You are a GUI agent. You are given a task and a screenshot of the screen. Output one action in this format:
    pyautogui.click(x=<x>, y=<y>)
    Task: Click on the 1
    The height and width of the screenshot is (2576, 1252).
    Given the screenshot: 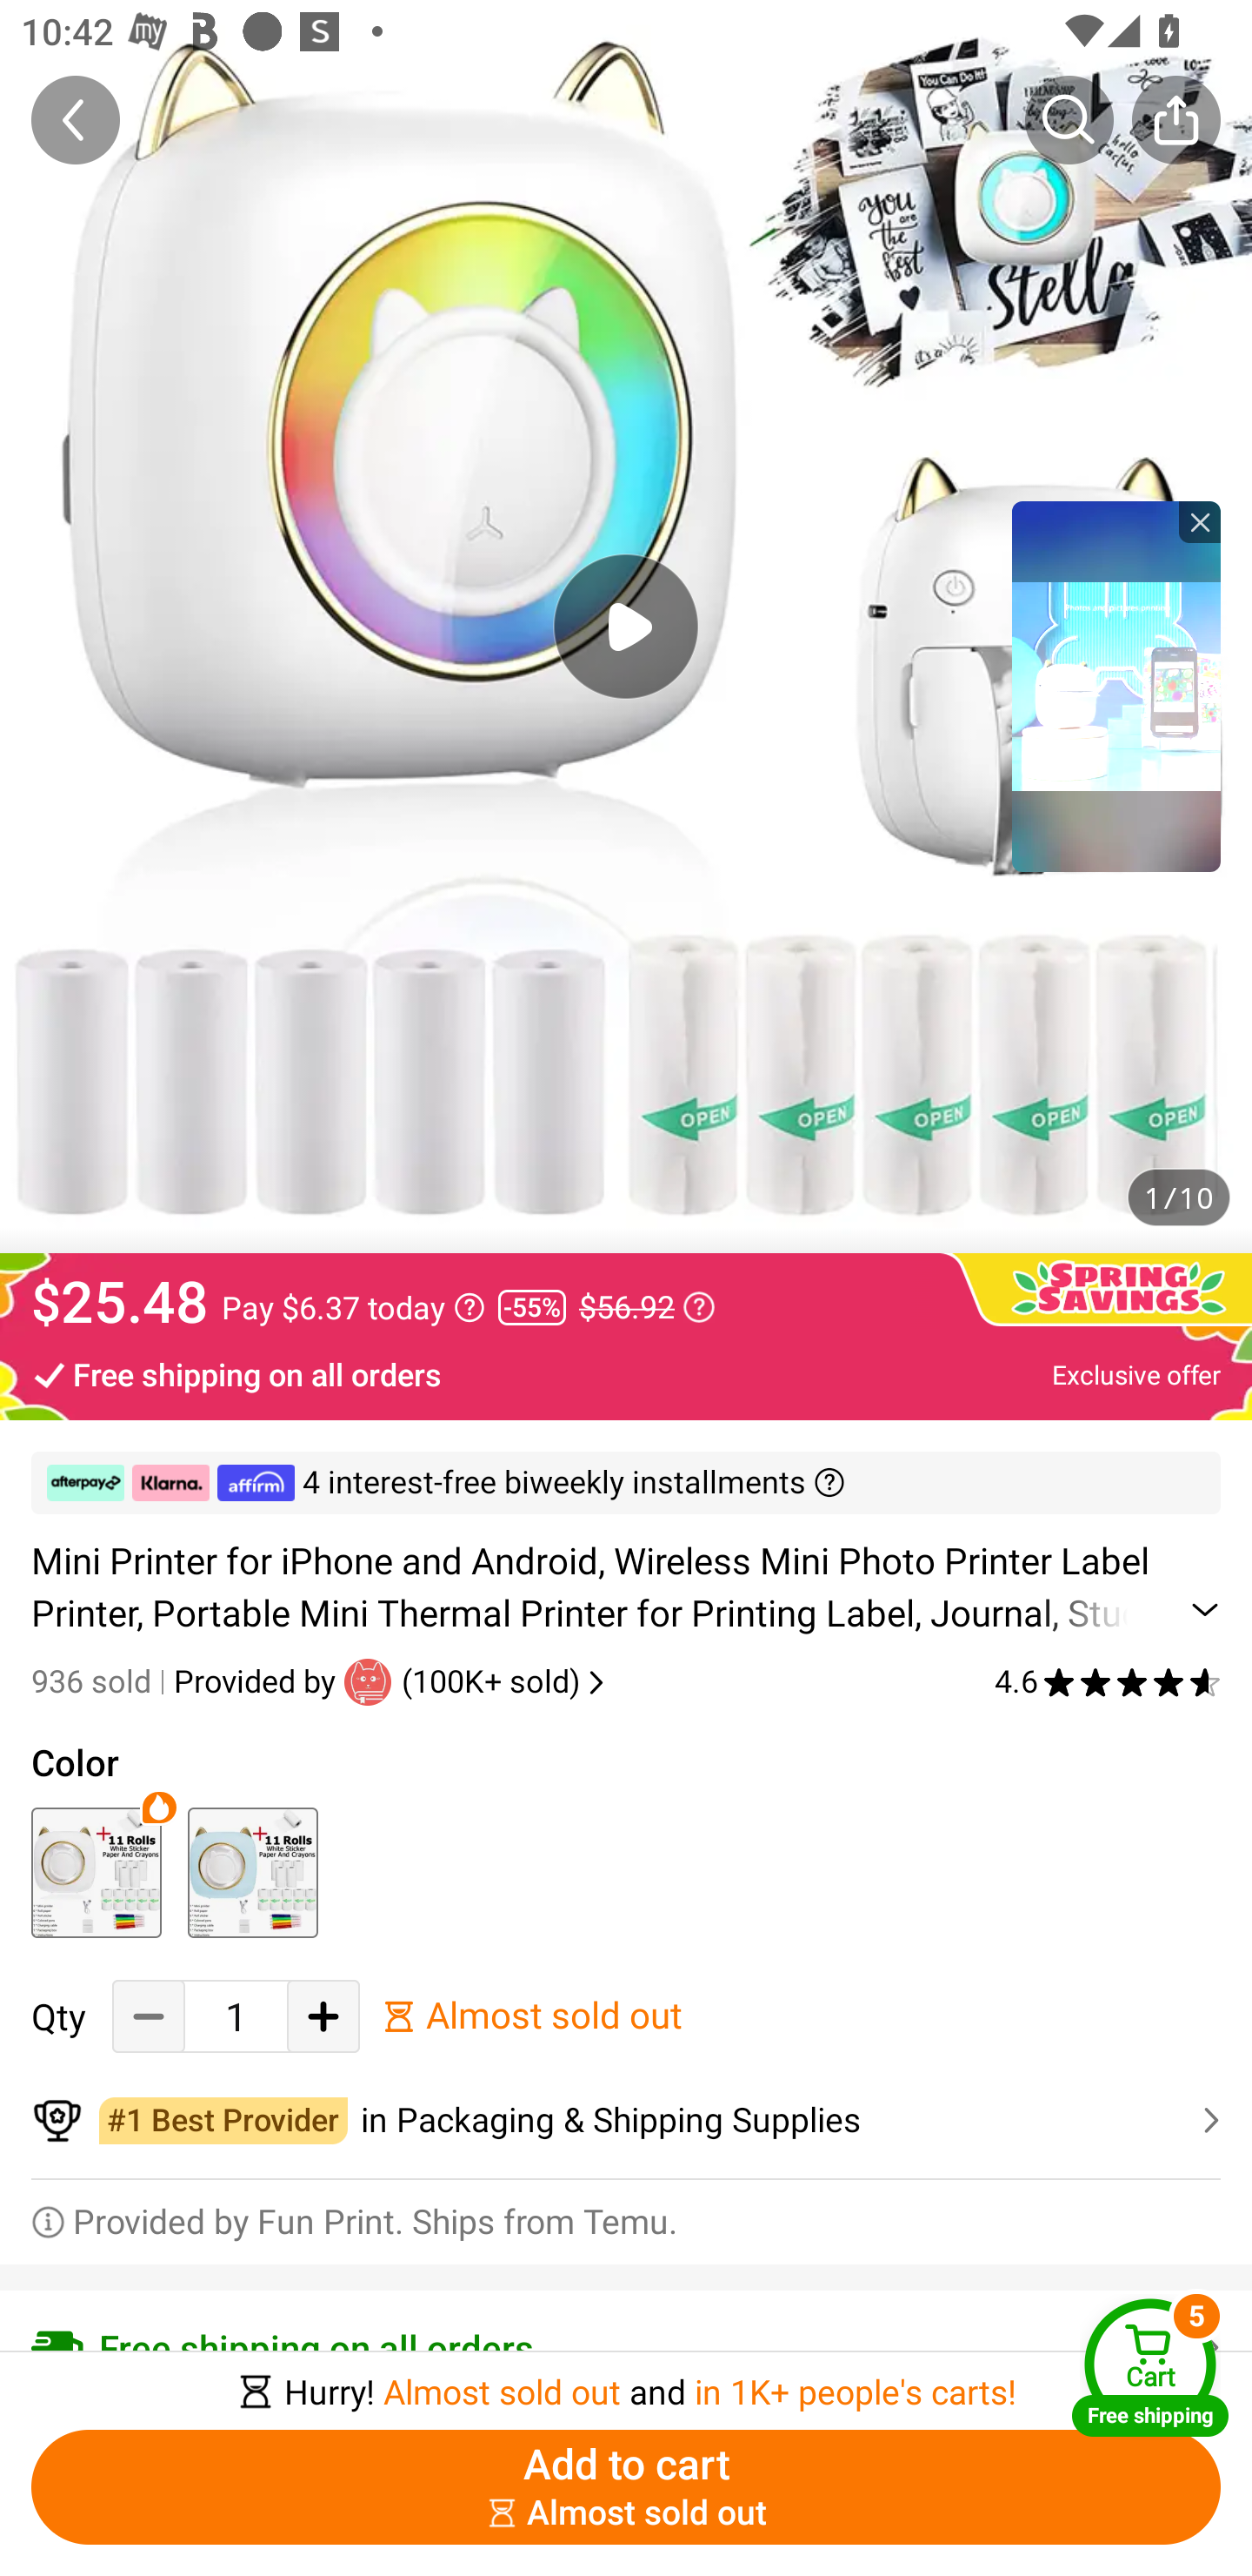 What is the action you would take?
    pyautogui.click(x=236, y=2017)
    